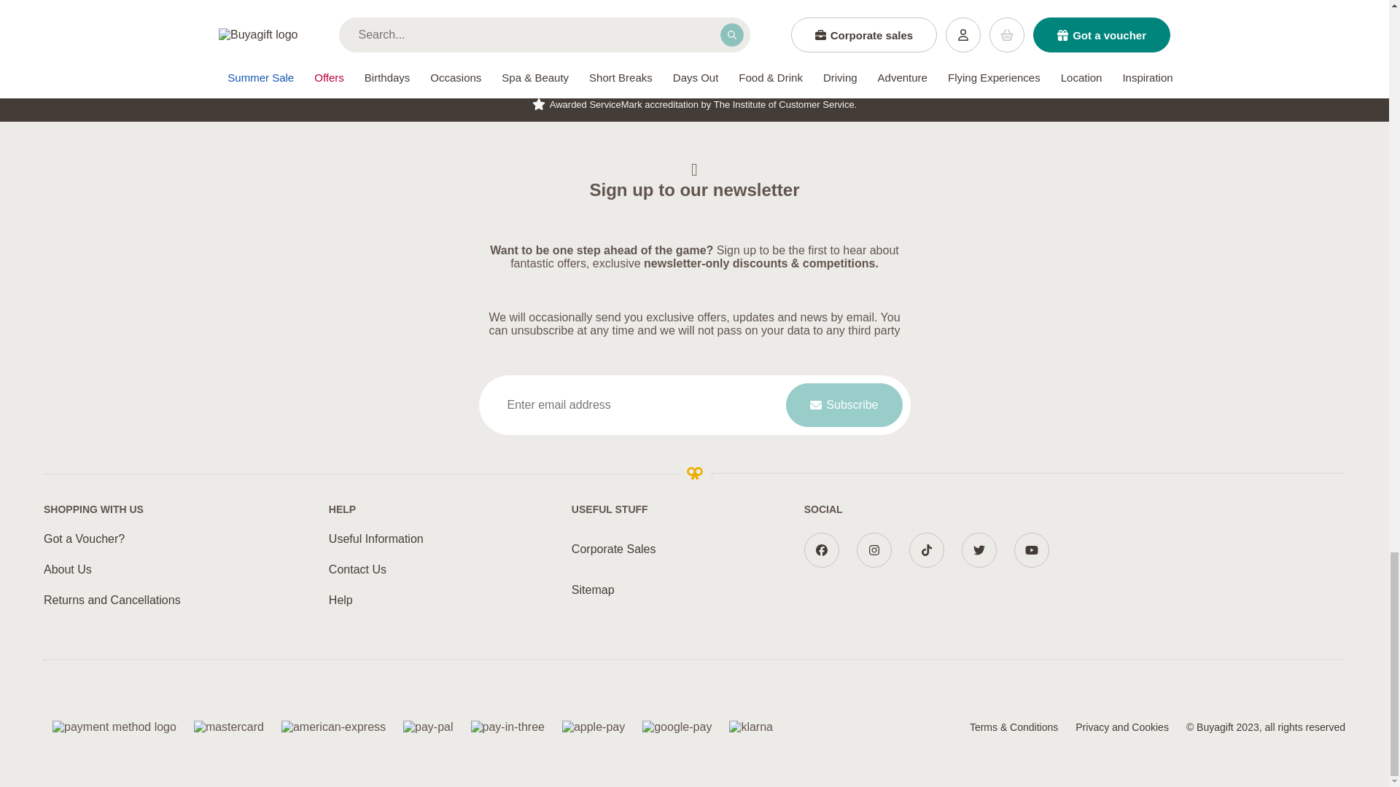 The image size is (1400, 787). I want to click on twitter, so click(979, 549).